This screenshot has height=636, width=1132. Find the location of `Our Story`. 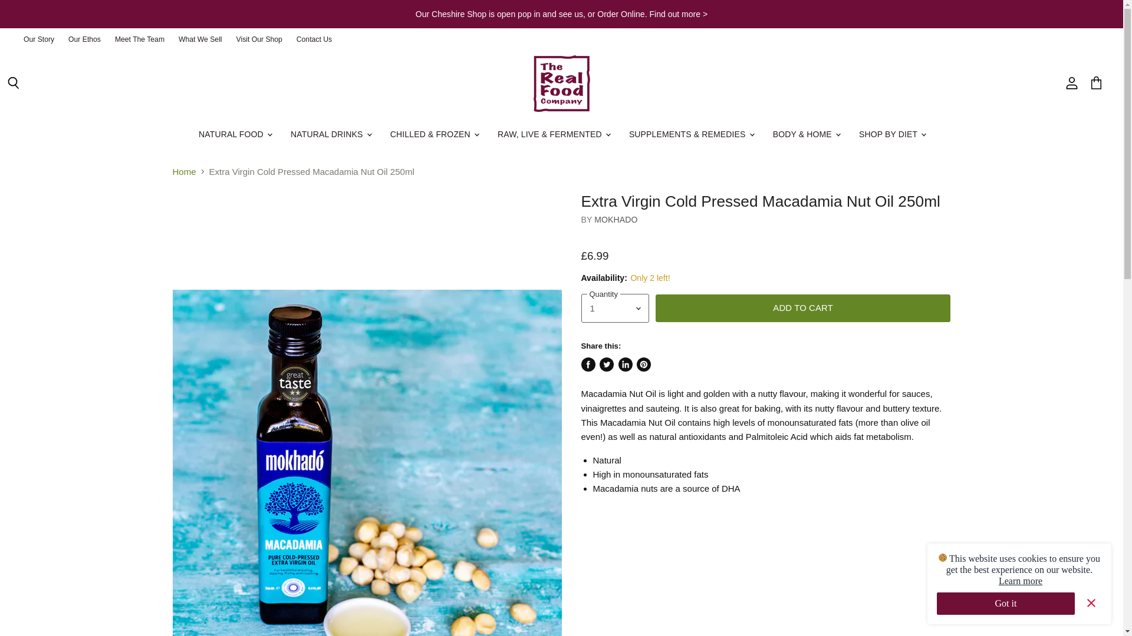

Our Story is located at coordinates (39, 39).